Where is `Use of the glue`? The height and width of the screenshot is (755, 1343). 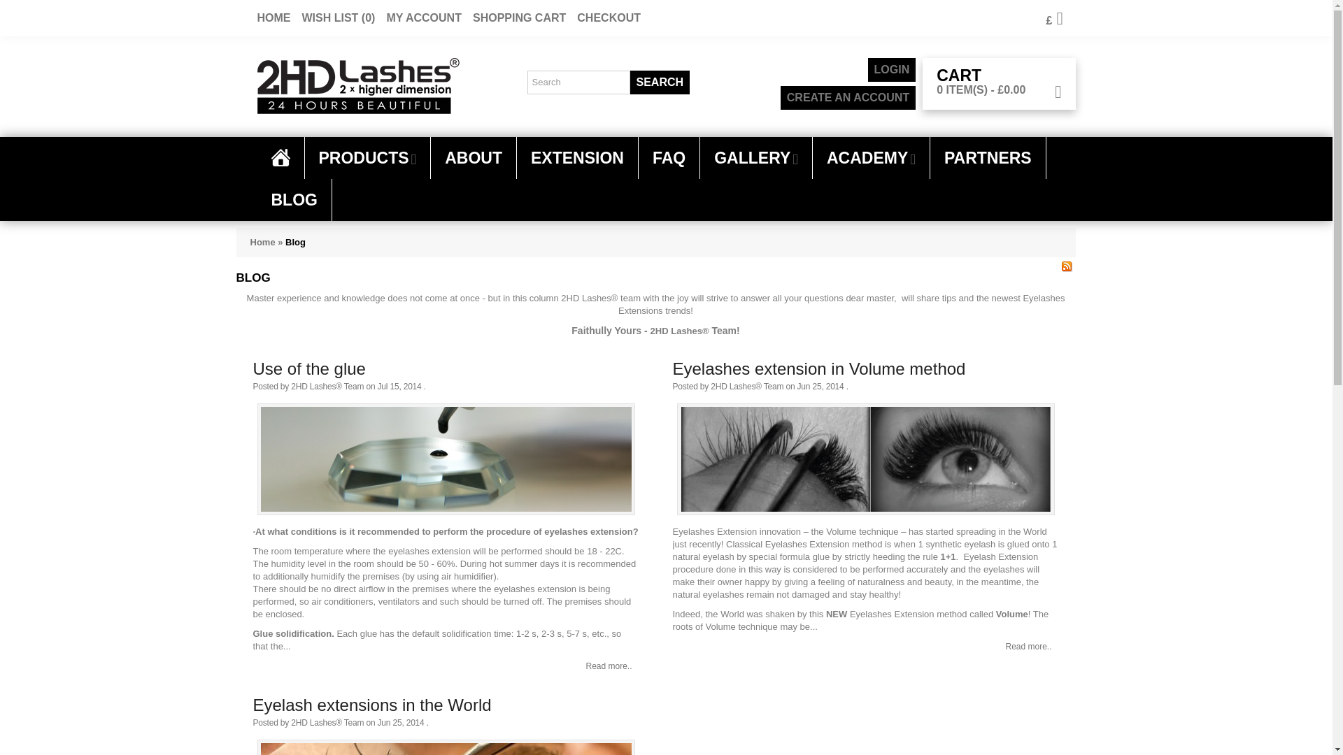
Use of the glue is located at coordinates (309, 370).